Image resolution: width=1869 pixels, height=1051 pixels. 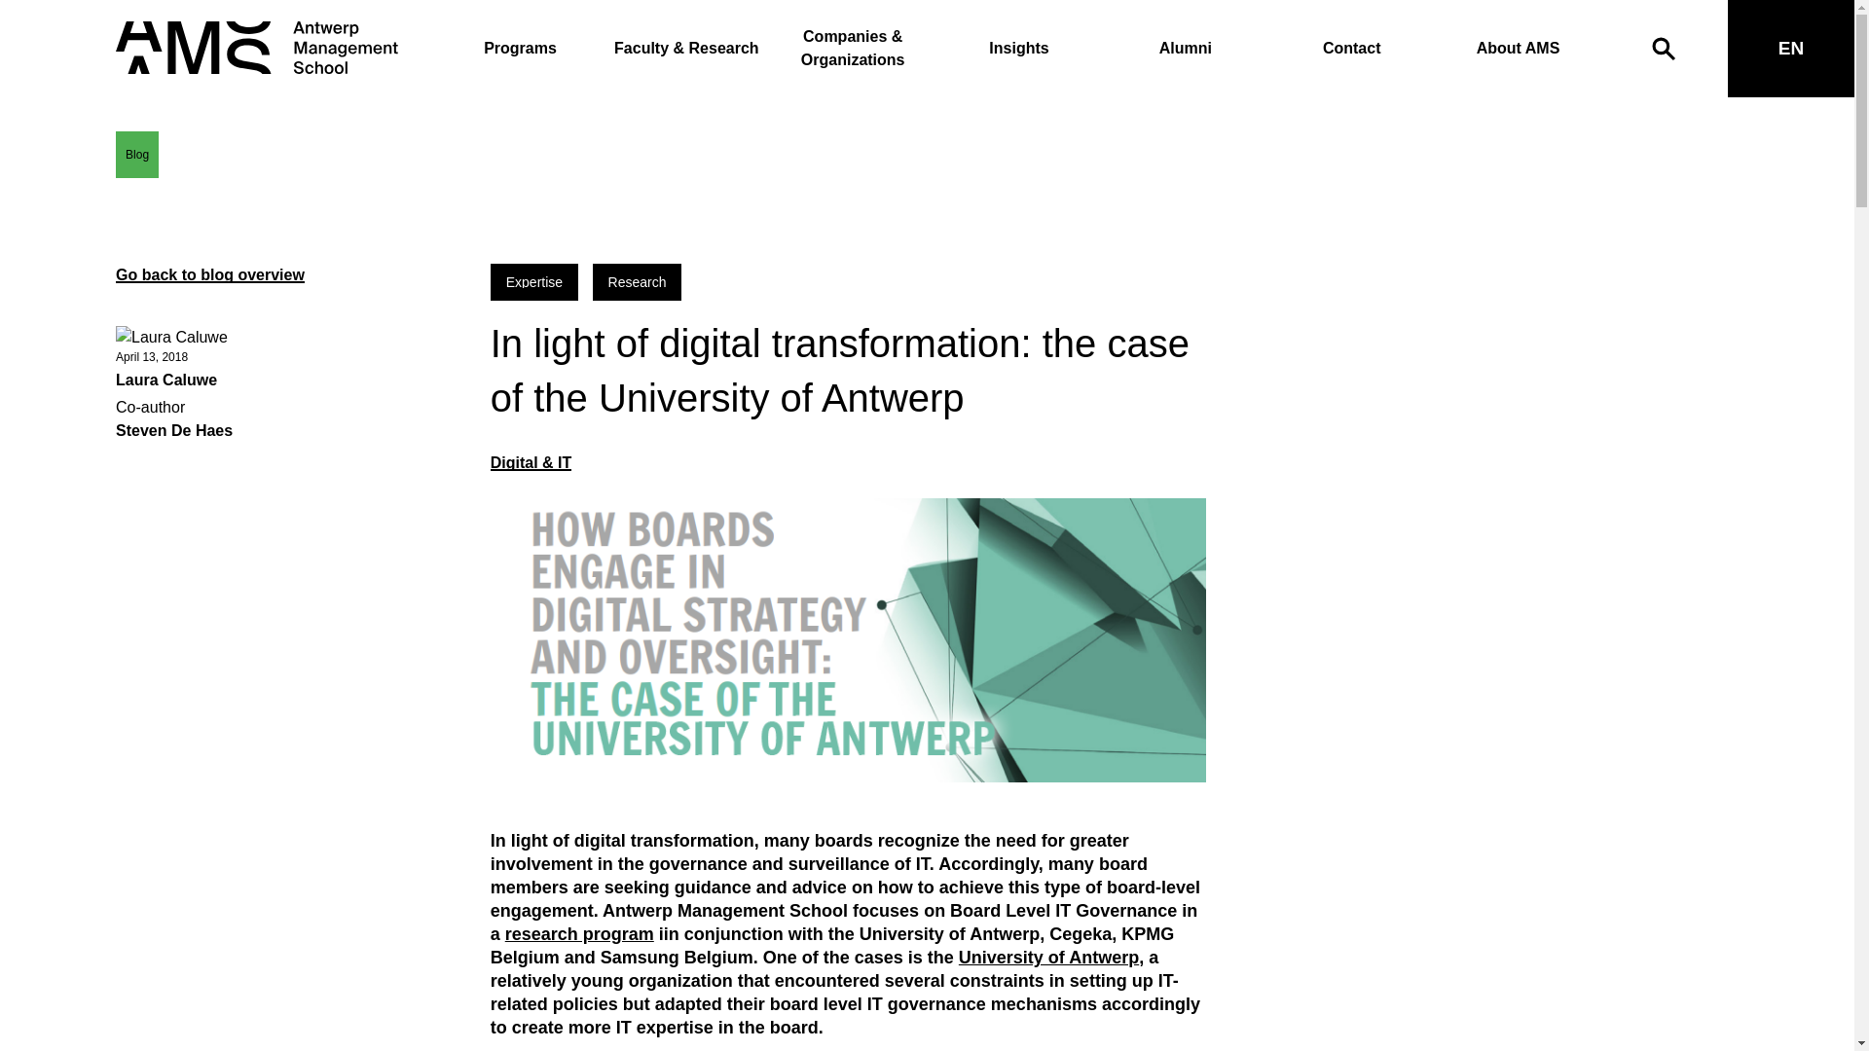 I want to click on Contact, so click(x=1351, y=49).